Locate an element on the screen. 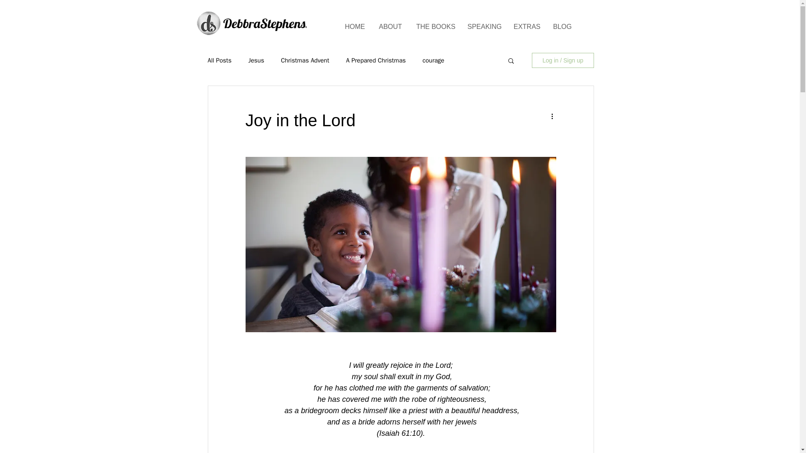 The image size is (806, 453). BLOG is located at coordinates (562, 23).